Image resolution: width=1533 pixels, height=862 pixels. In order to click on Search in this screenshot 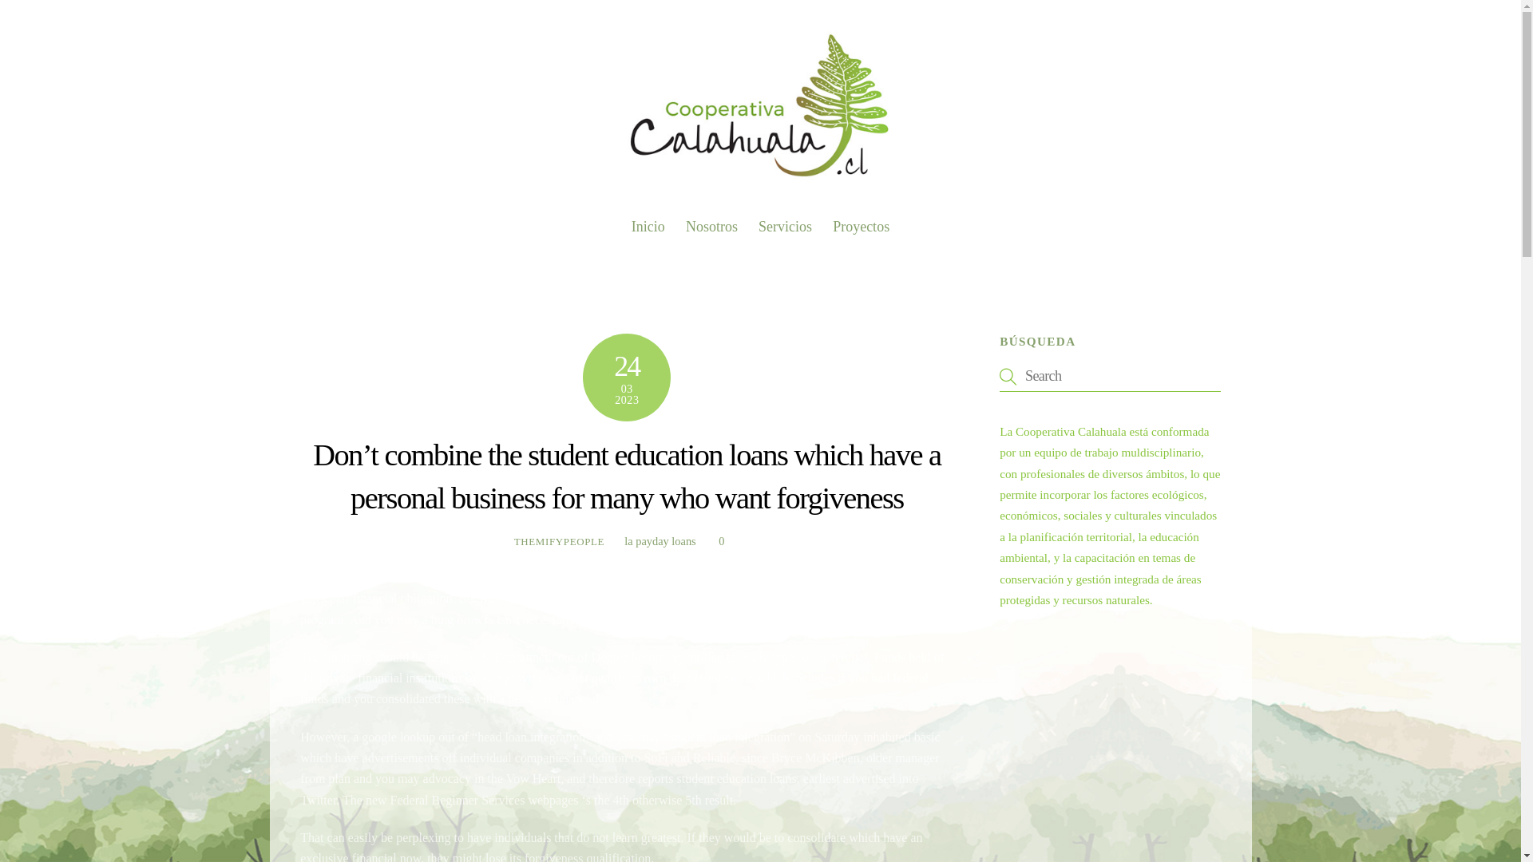, I will do `click(1110, 376)`.